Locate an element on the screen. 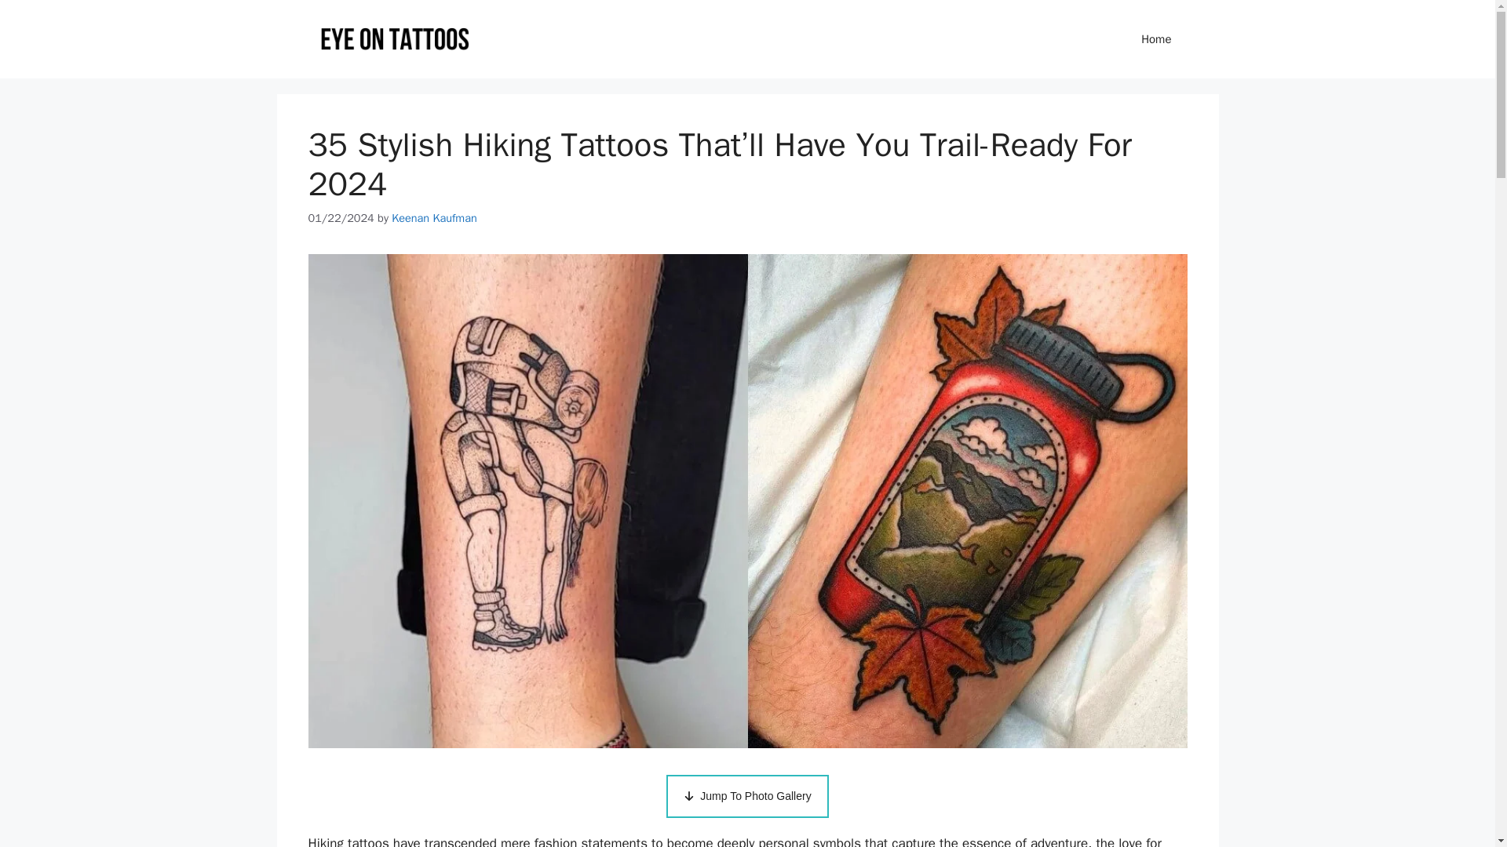 The width and height of the screenshot is (1507, 847). View all posts by Keenan Kaufman is located at coordinates (433, 218).